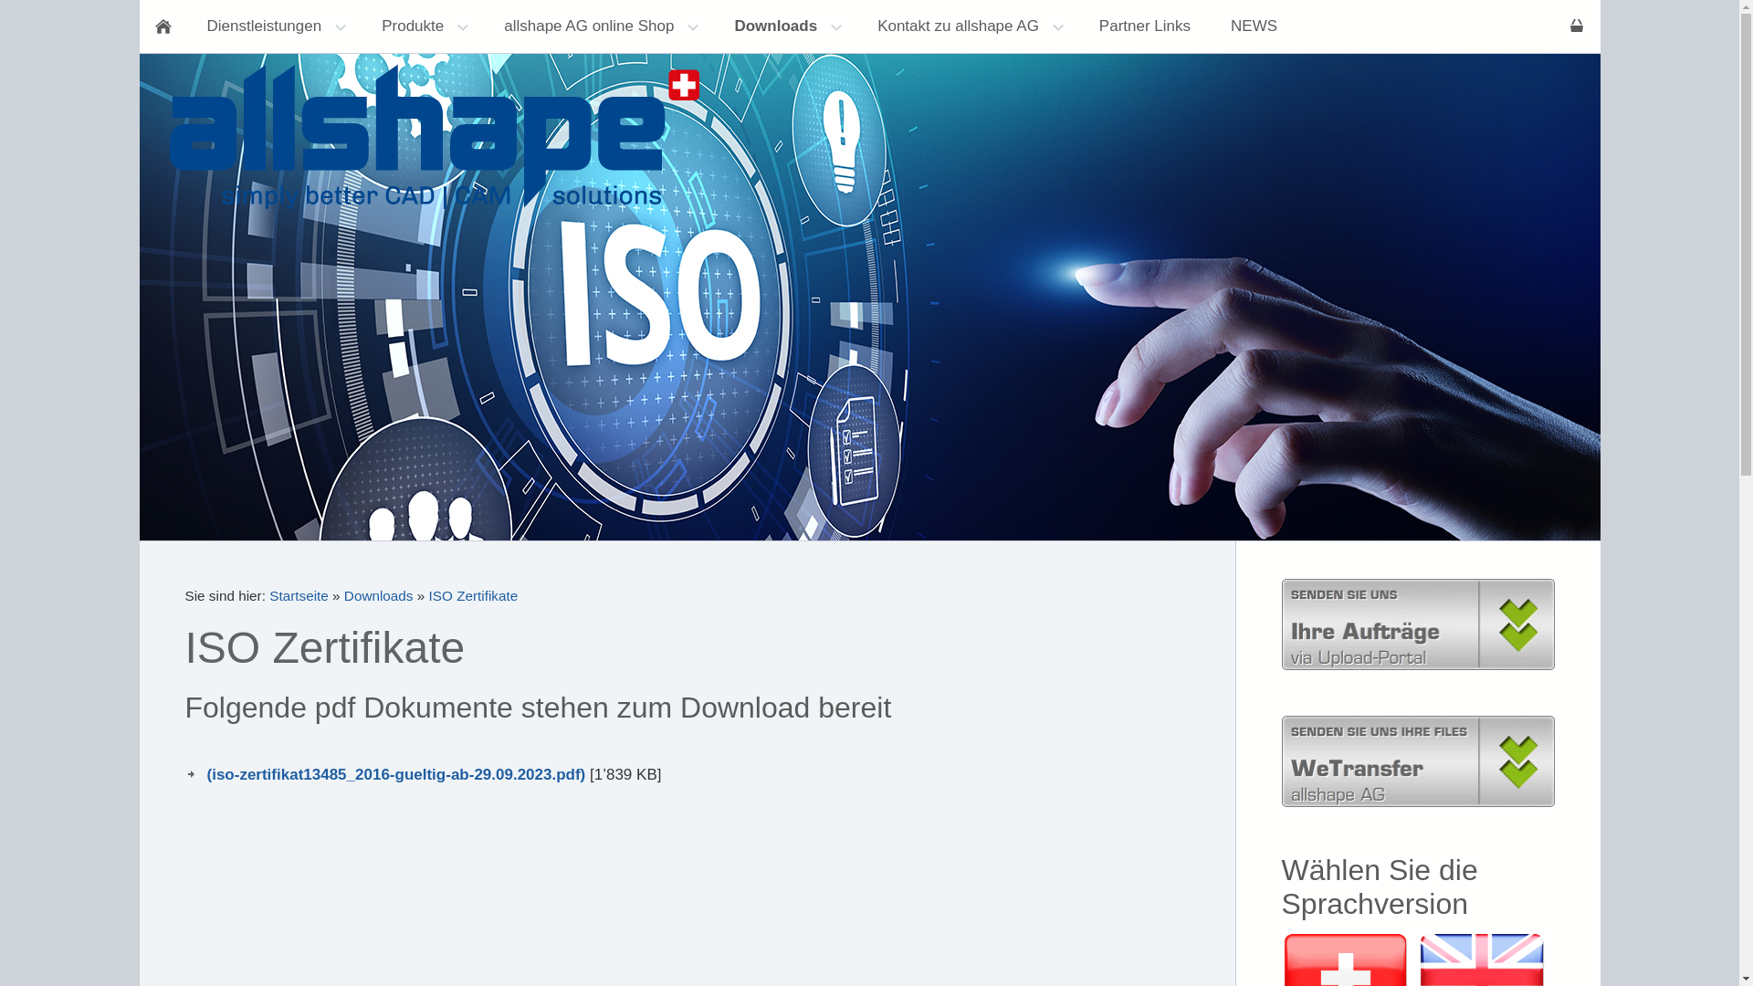 This screenshot has height=986, width=1753. What do you see at coordinates (968, 26) in the screenshot?
I see `Kontakt zu allshape AG` at bounding box center [968, 26].